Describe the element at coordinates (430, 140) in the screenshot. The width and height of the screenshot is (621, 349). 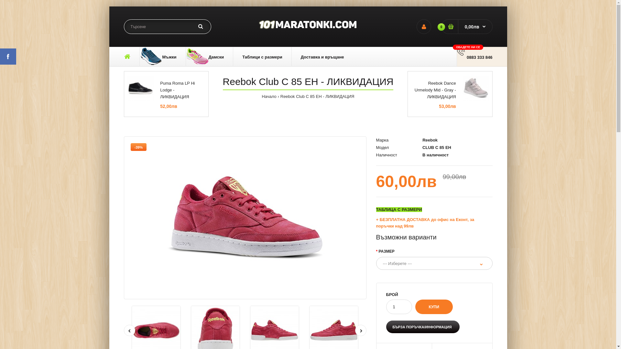
I see `Reebok` at that location.